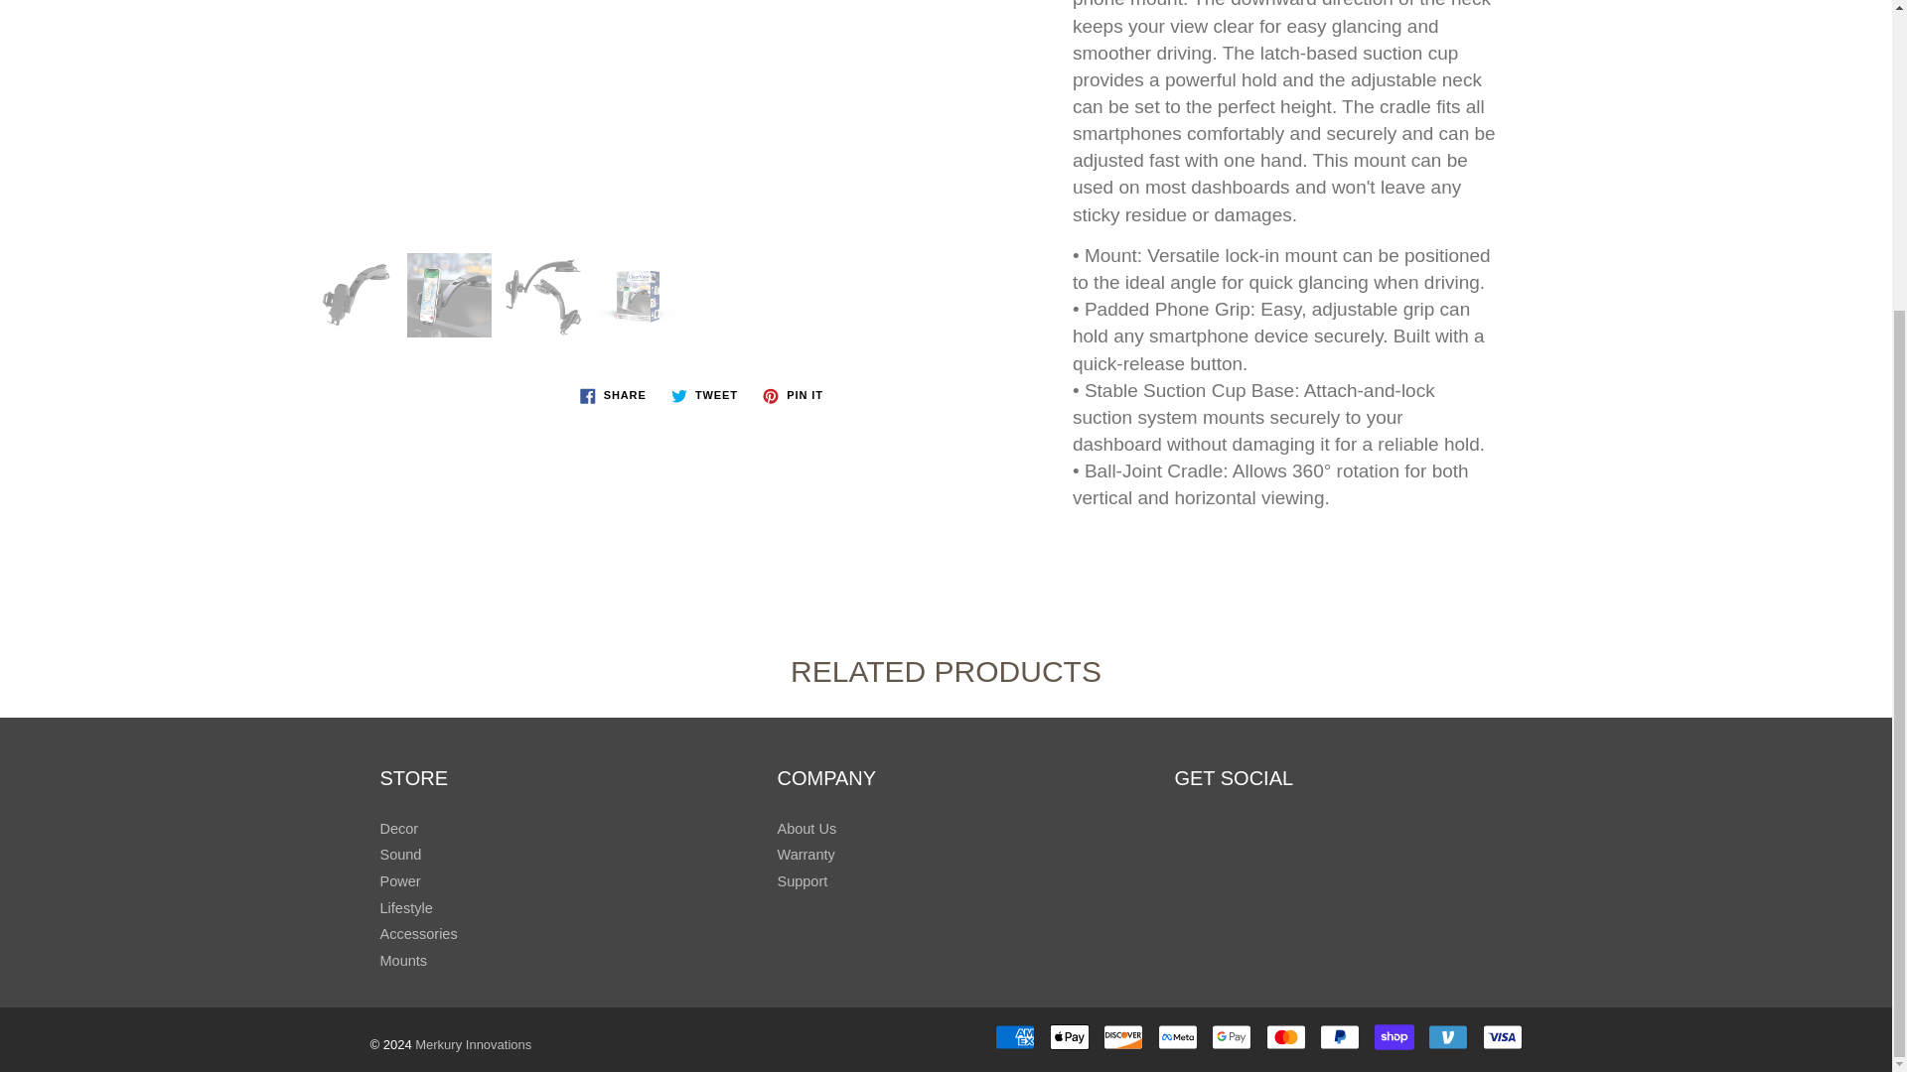 The height and width of the screenshot is (1072, 1907). What do you see at coordinates (542, 295) in the screenshot?
I see `Dashboard Phone Mount with Sticky` at bounding box center [542, 295].